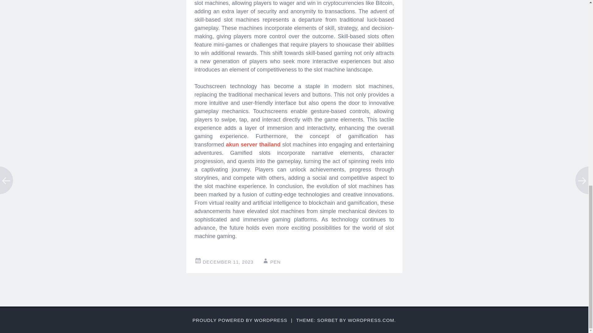 The image size is (593, 333). What do you see at coordinates (228, 262) in the screenshot?
I see `6:48 am` at bounding box center [228, 262].